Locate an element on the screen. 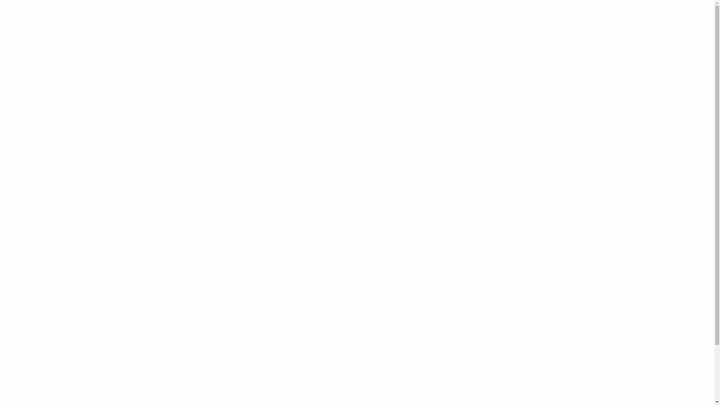  Beitreten is located at coordinates (26, 156).